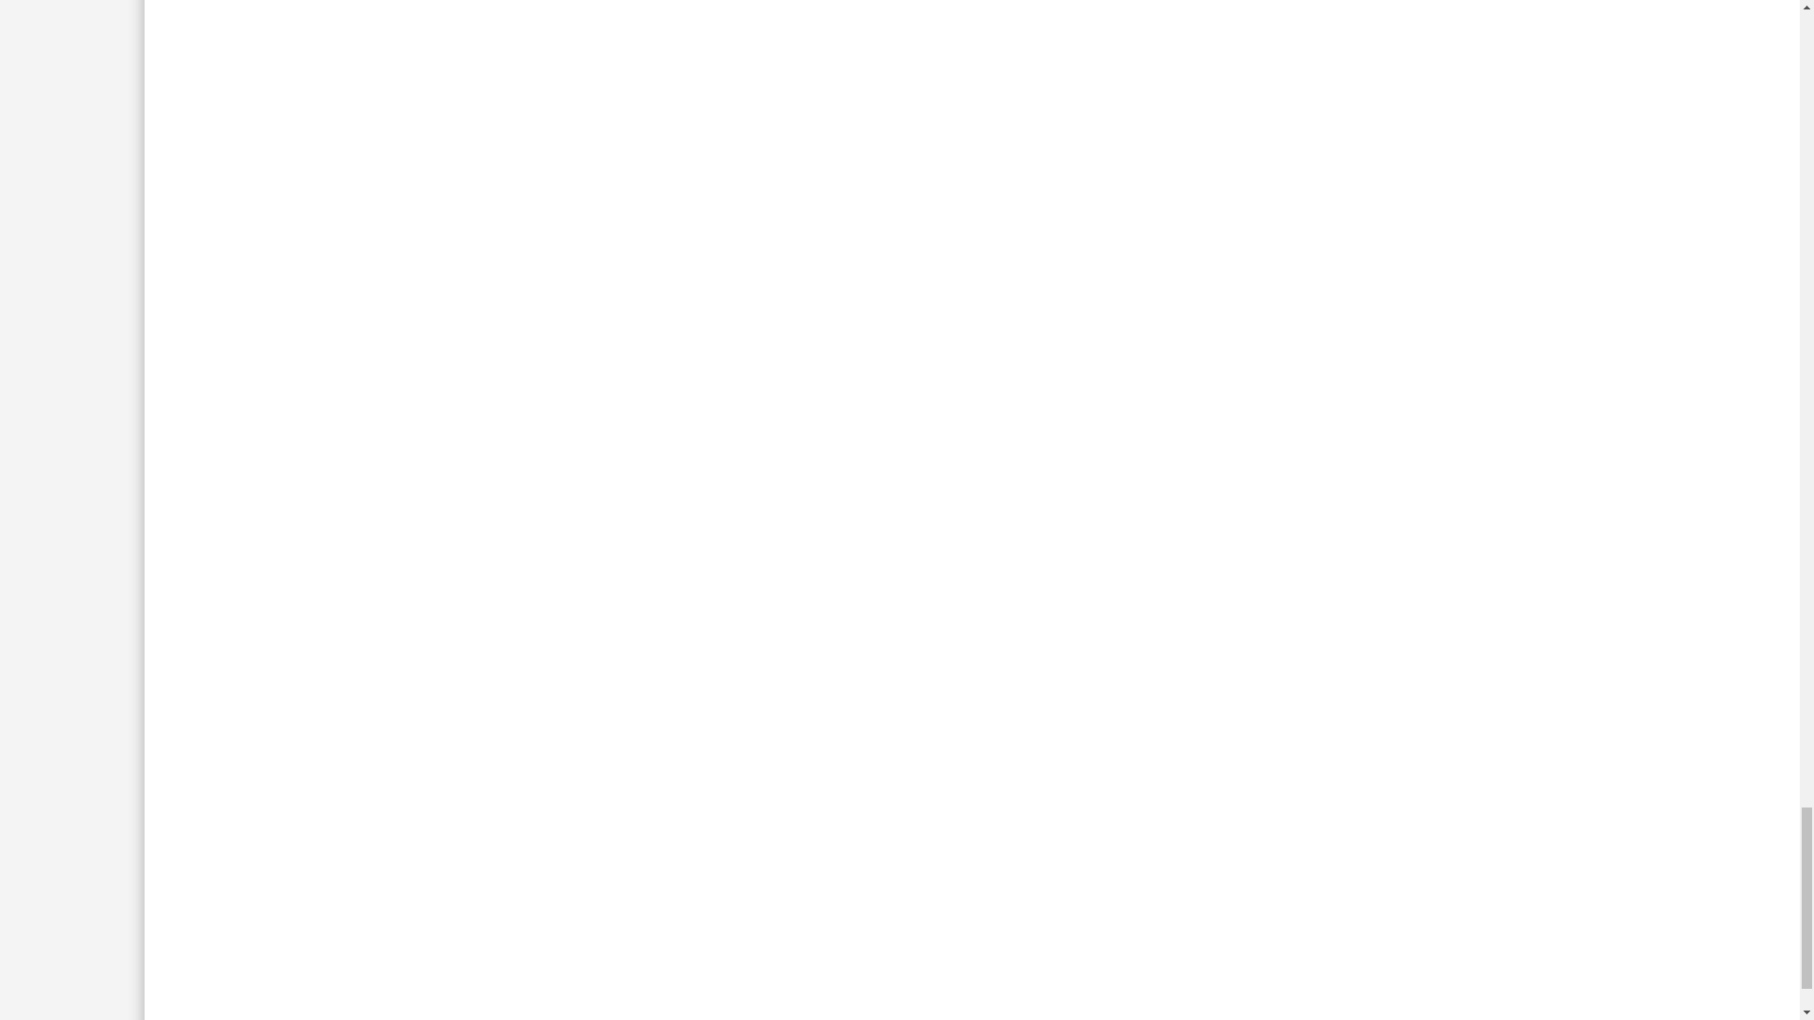  What do you see at coordinates (548, 789) in the screenshot?
I see `Evidence Based Medicine` at bounding box center [548, 789].